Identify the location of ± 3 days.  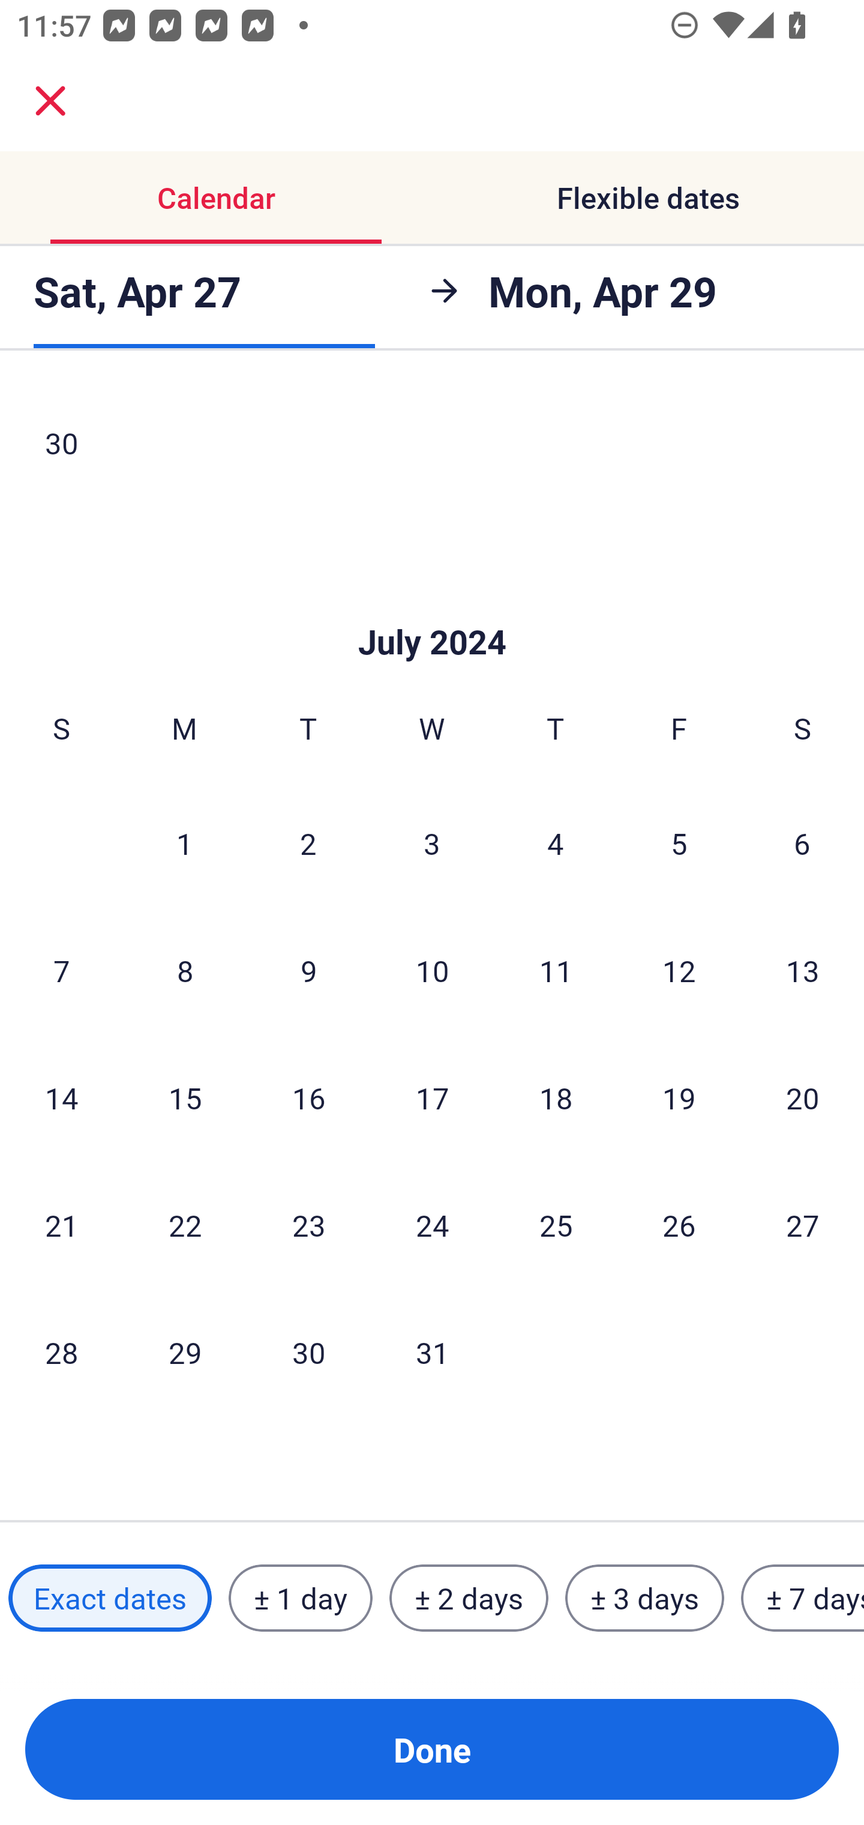
(644, 1597).